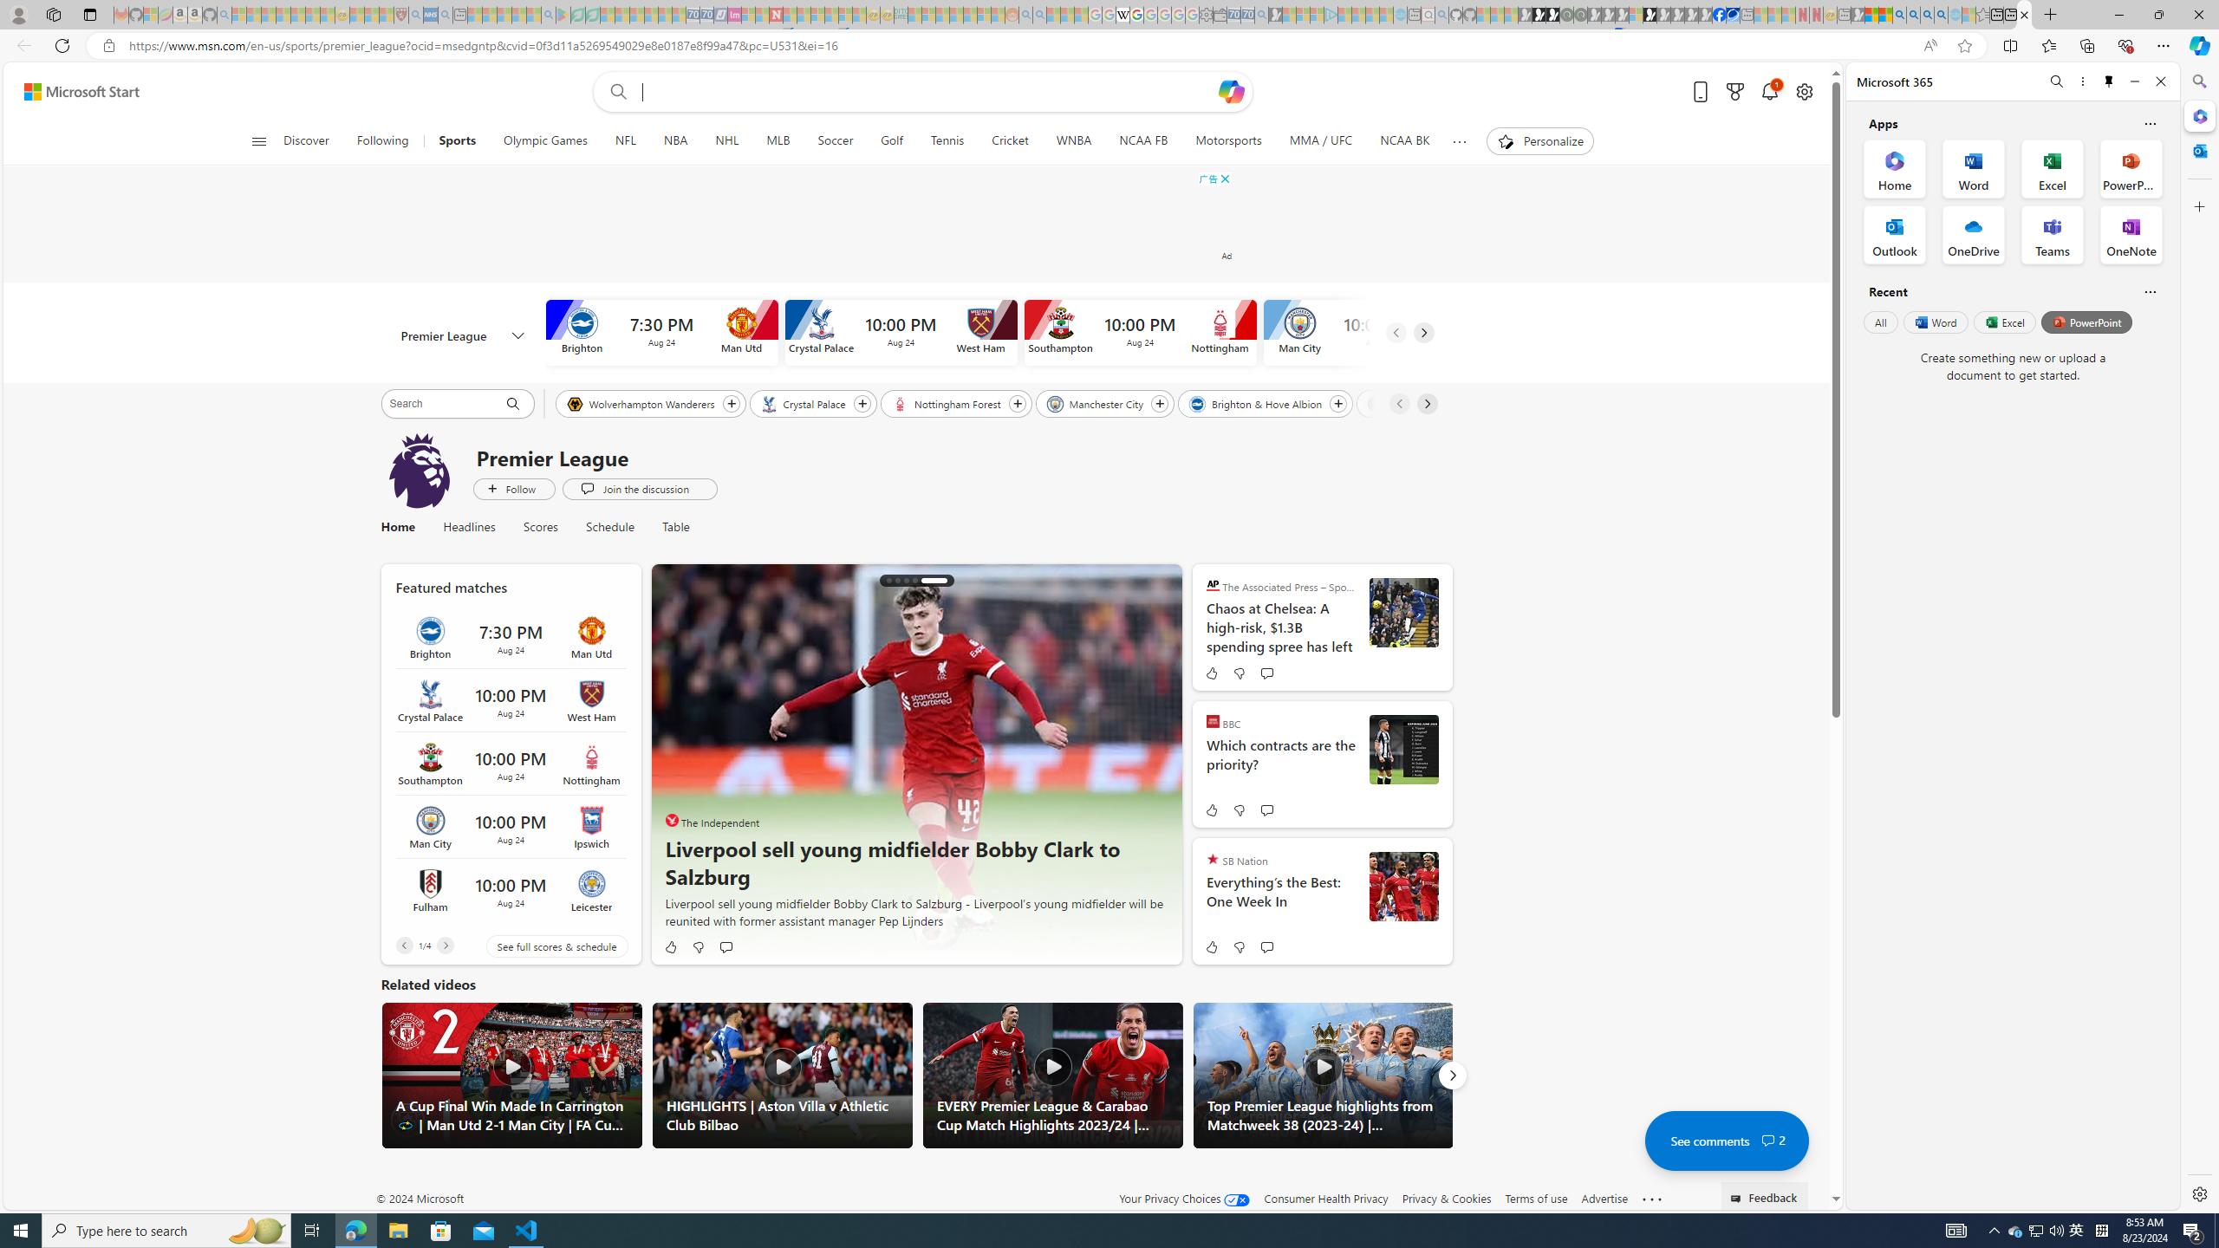  What do you see at coordinates (610, 527) in the screenshot?
I see `Schedule` at bounding box center [610, 527].